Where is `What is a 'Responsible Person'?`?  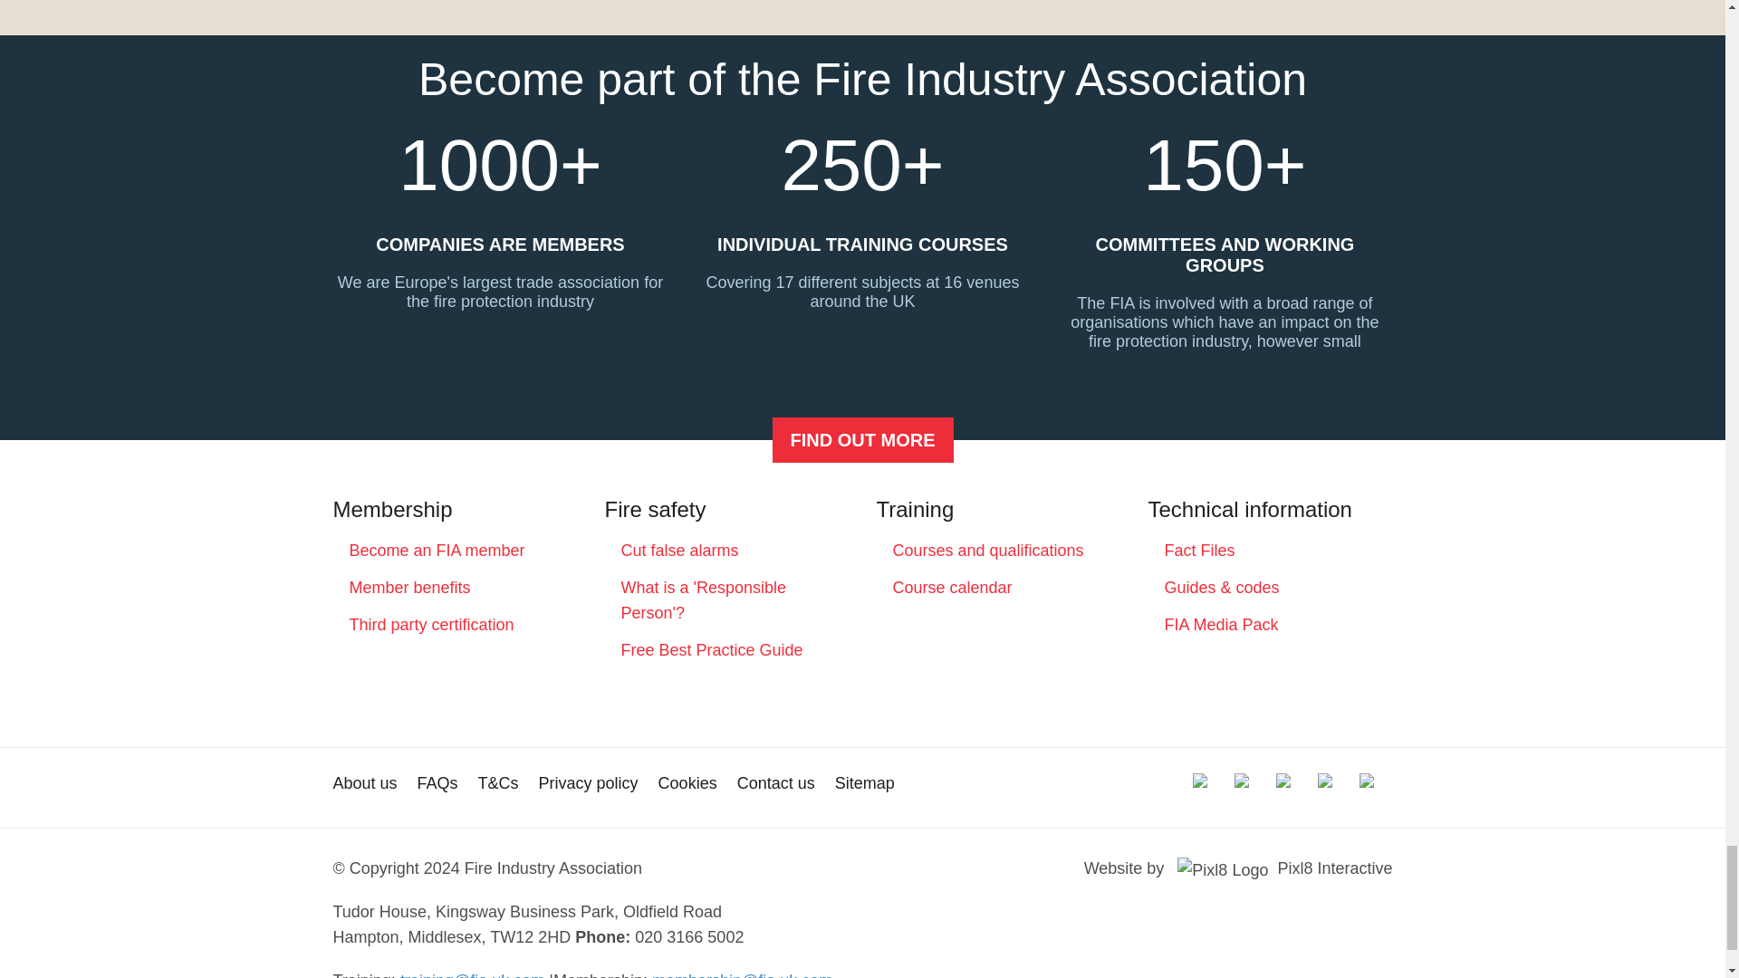
What is a 'Responsible Person'? is located at coordinates (704, 599).